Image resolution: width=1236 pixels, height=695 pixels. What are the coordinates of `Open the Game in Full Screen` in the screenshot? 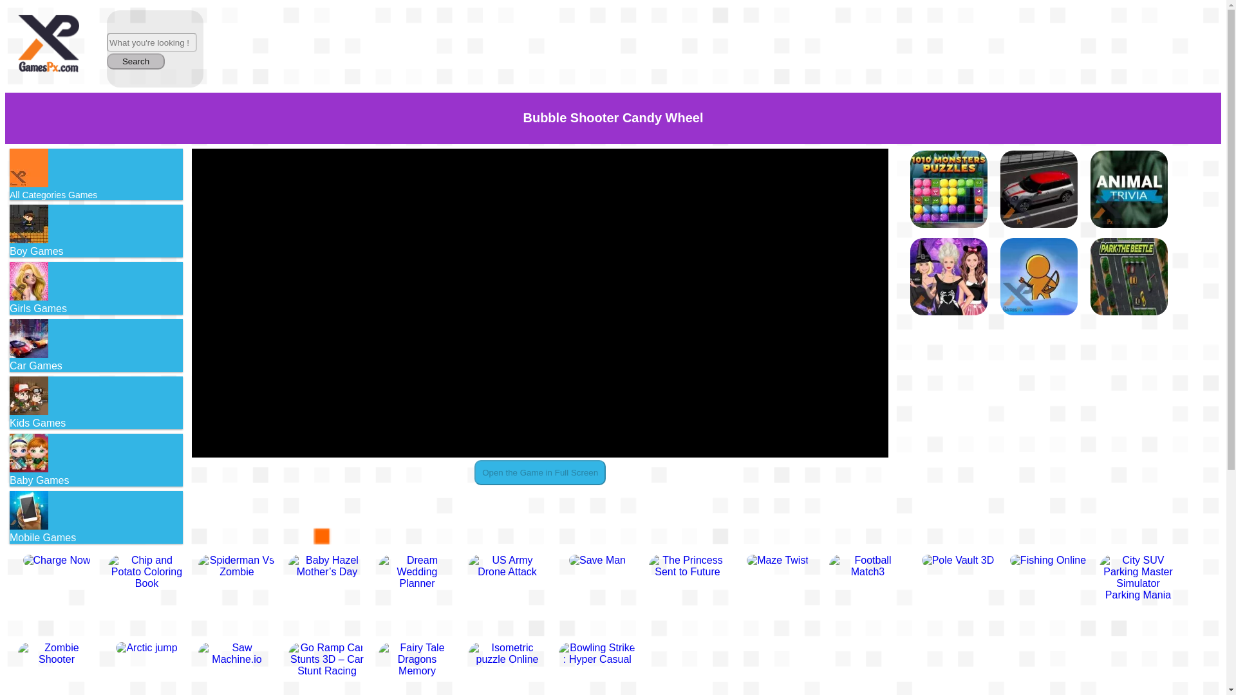 It's located at (539, 472).